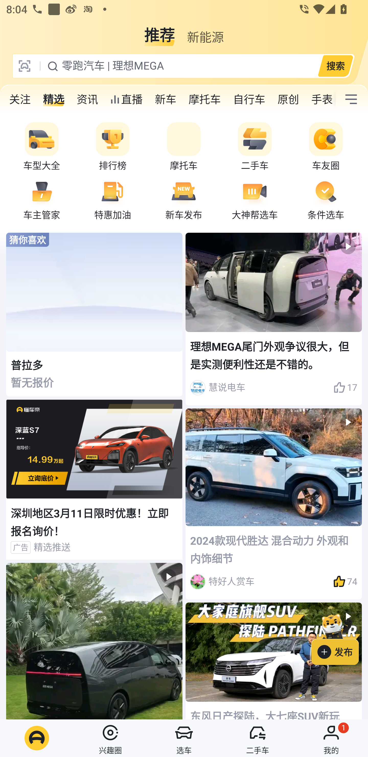 The height and width of the screenshot is (757, 368). What do you see at coordinates (255, 147) in the screenshot?
I see `二手车` at bounding box center [255, 147].